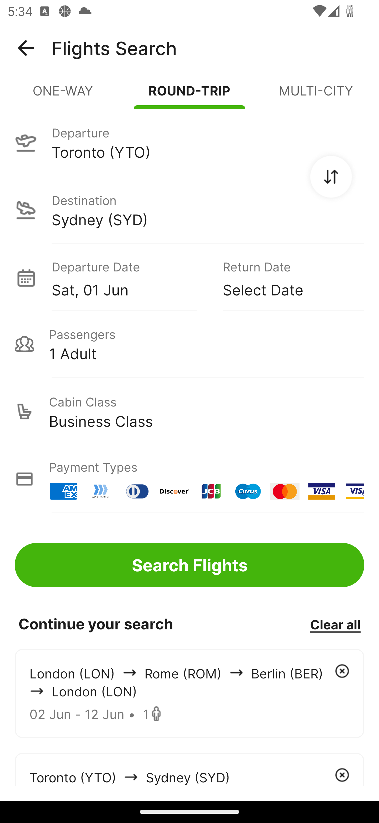  What do you see at coordinates (189, 411) in the screenshot?
I see `Cabin Class Business Class` at bounding box center [189, 411].